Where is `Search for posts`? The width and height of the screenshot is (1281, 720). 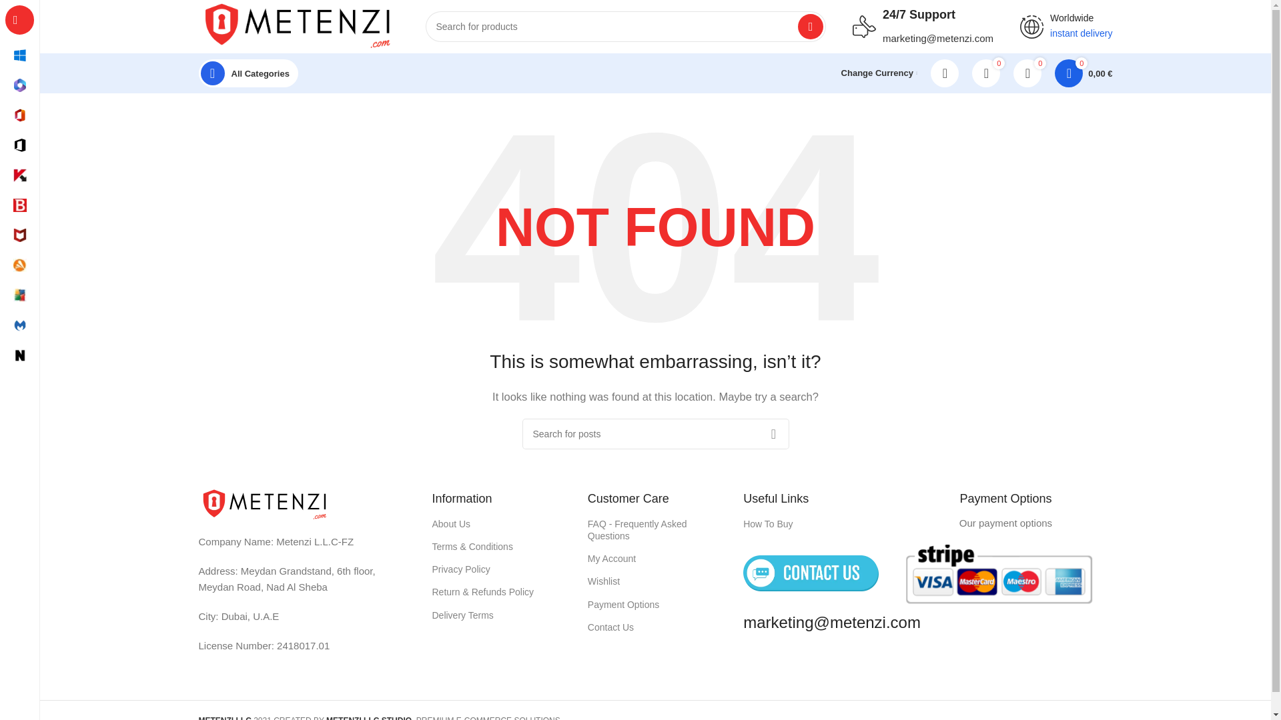
Search for posts is located at coordinates (655, 433).